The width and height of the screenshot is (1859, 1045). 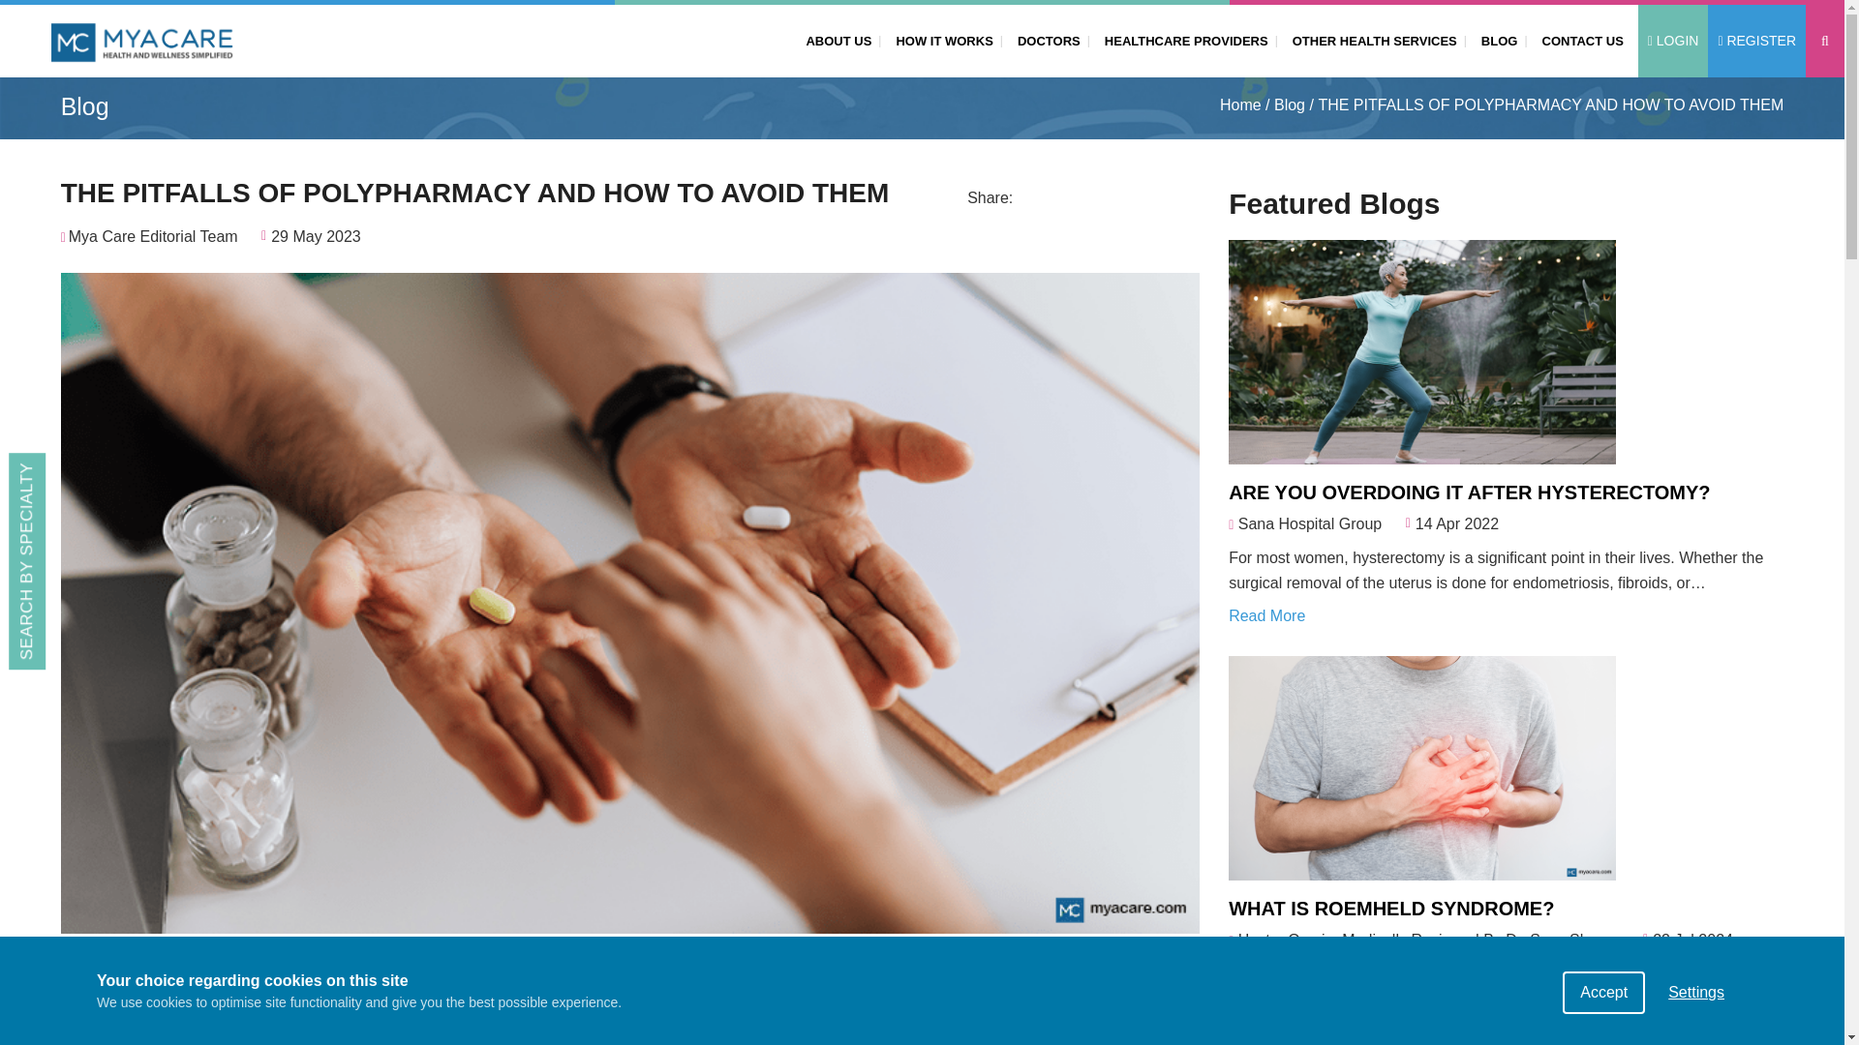 What do you see at coordinates (1181, 40) in the screenshot?
I see `HEALTHCARE PROVIDERS` at bounding box center [1181, 40].